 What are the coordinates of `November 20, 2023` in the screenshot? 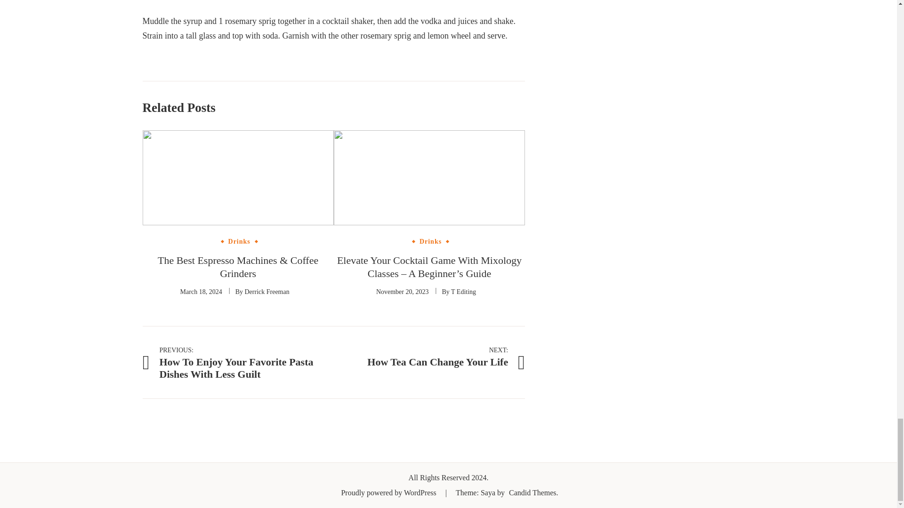 It's located at (402, 292).